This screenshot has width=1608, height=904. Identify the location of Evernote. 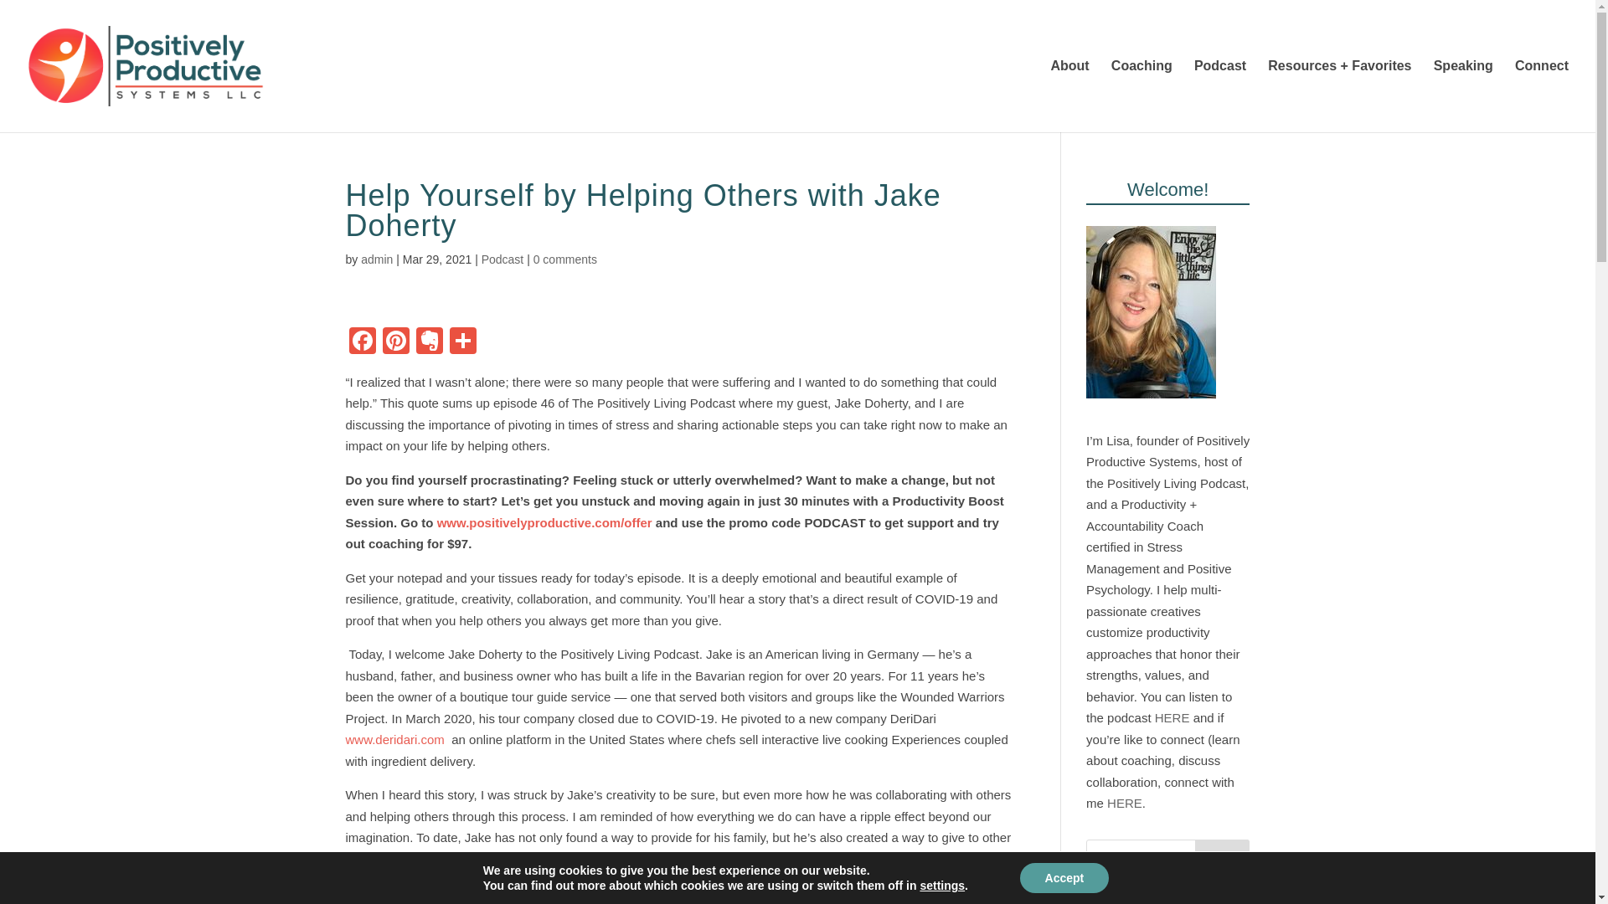
(428, 342).